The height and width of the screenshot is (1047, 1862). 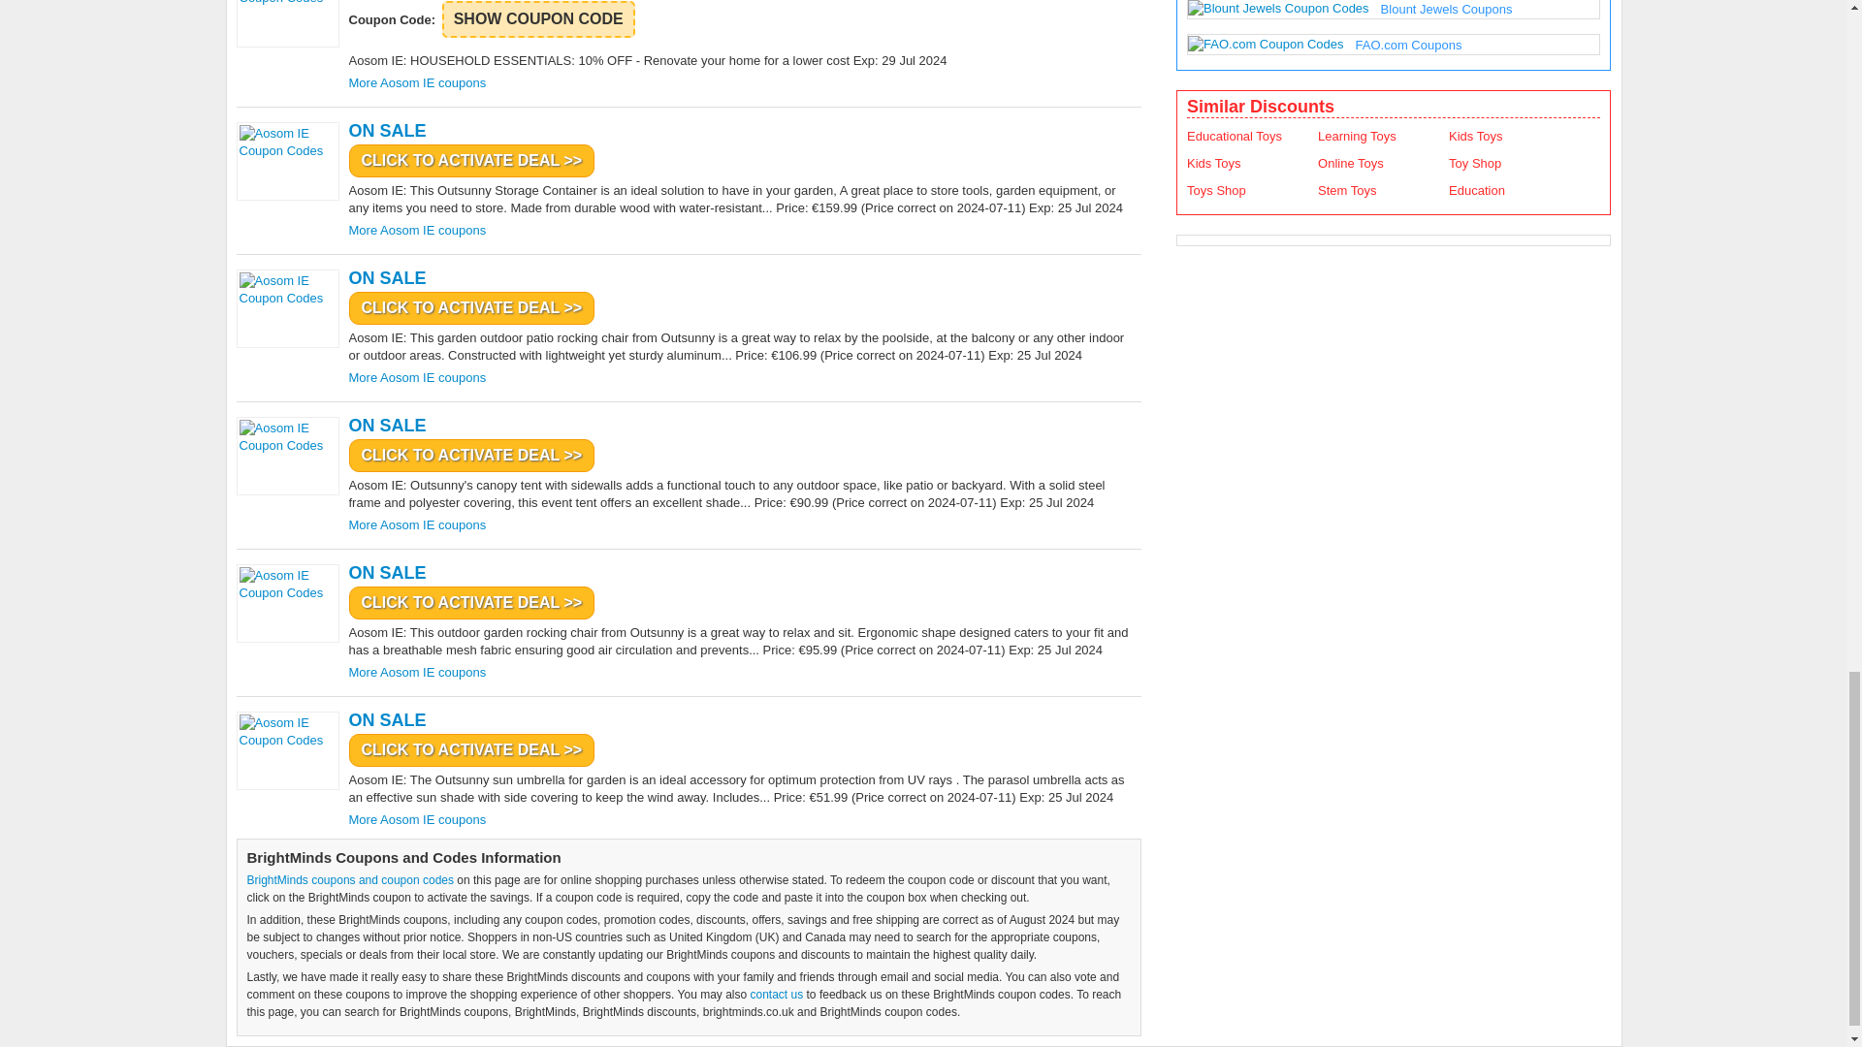 What do you see at coordinates (743, 130) in the screenshot?
I see `ON SALE` at bounding box center [743, 130].